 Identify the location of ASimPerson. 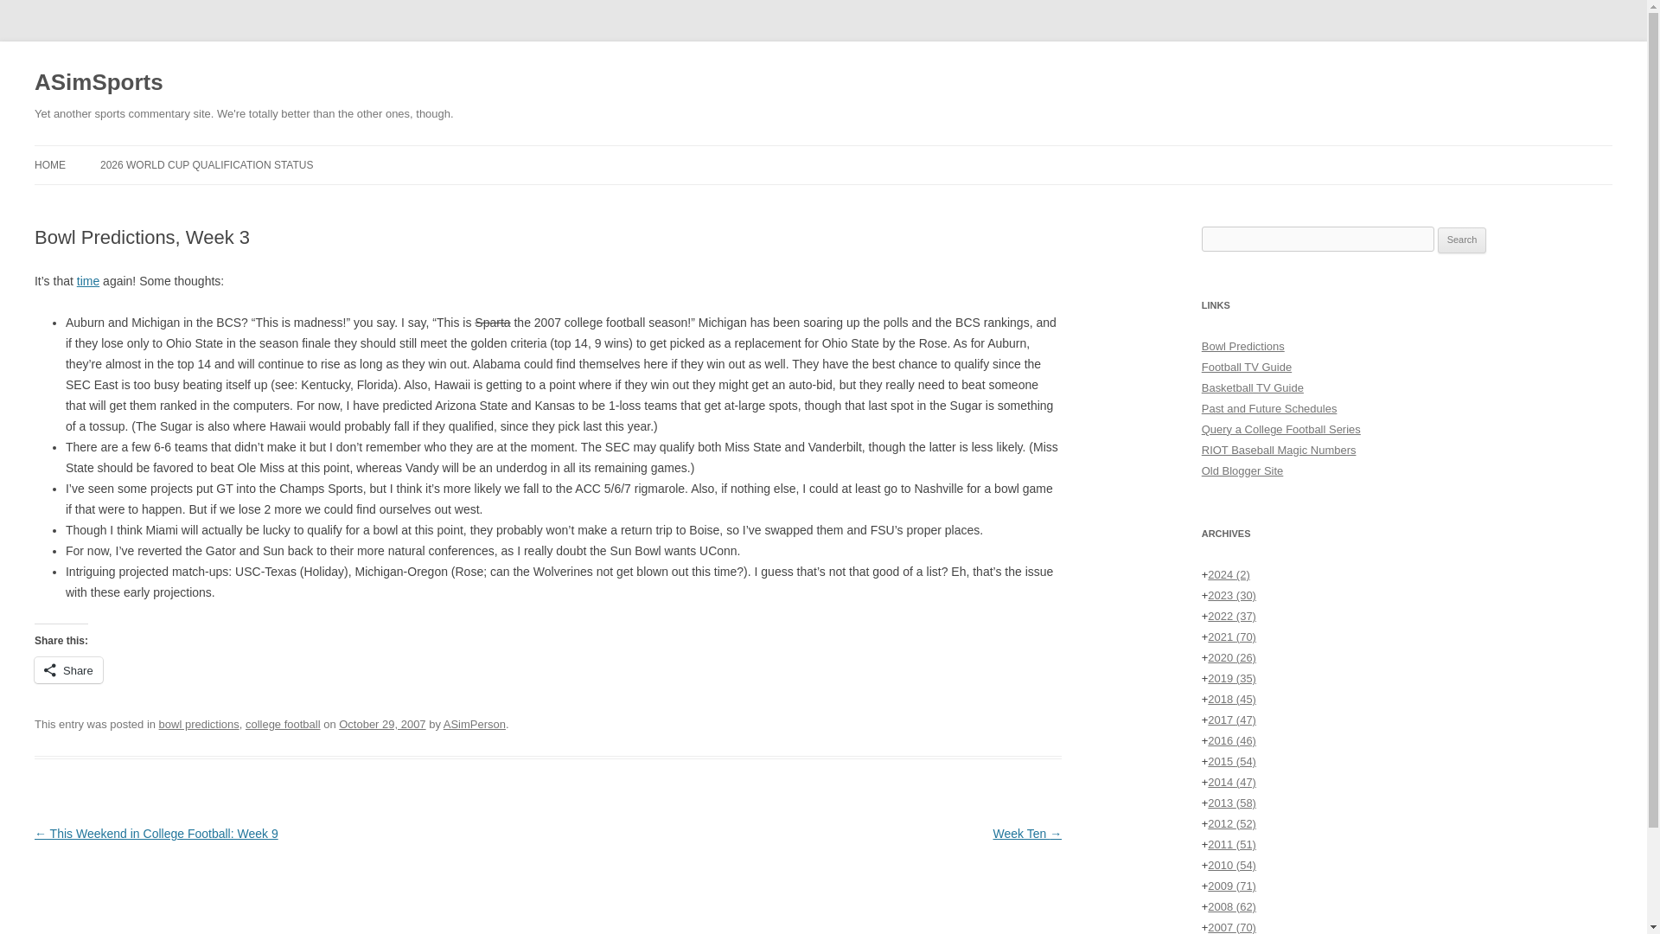
(474, 724).